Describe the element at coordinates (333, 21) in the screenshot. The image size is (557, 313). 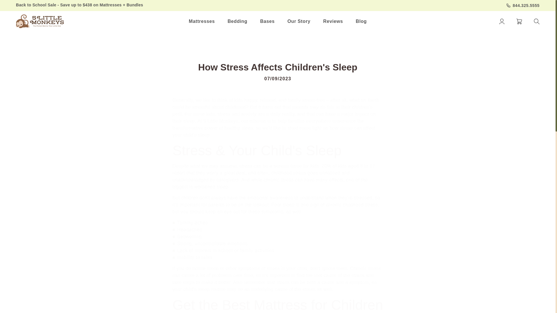
I see `Reviews` at that location.